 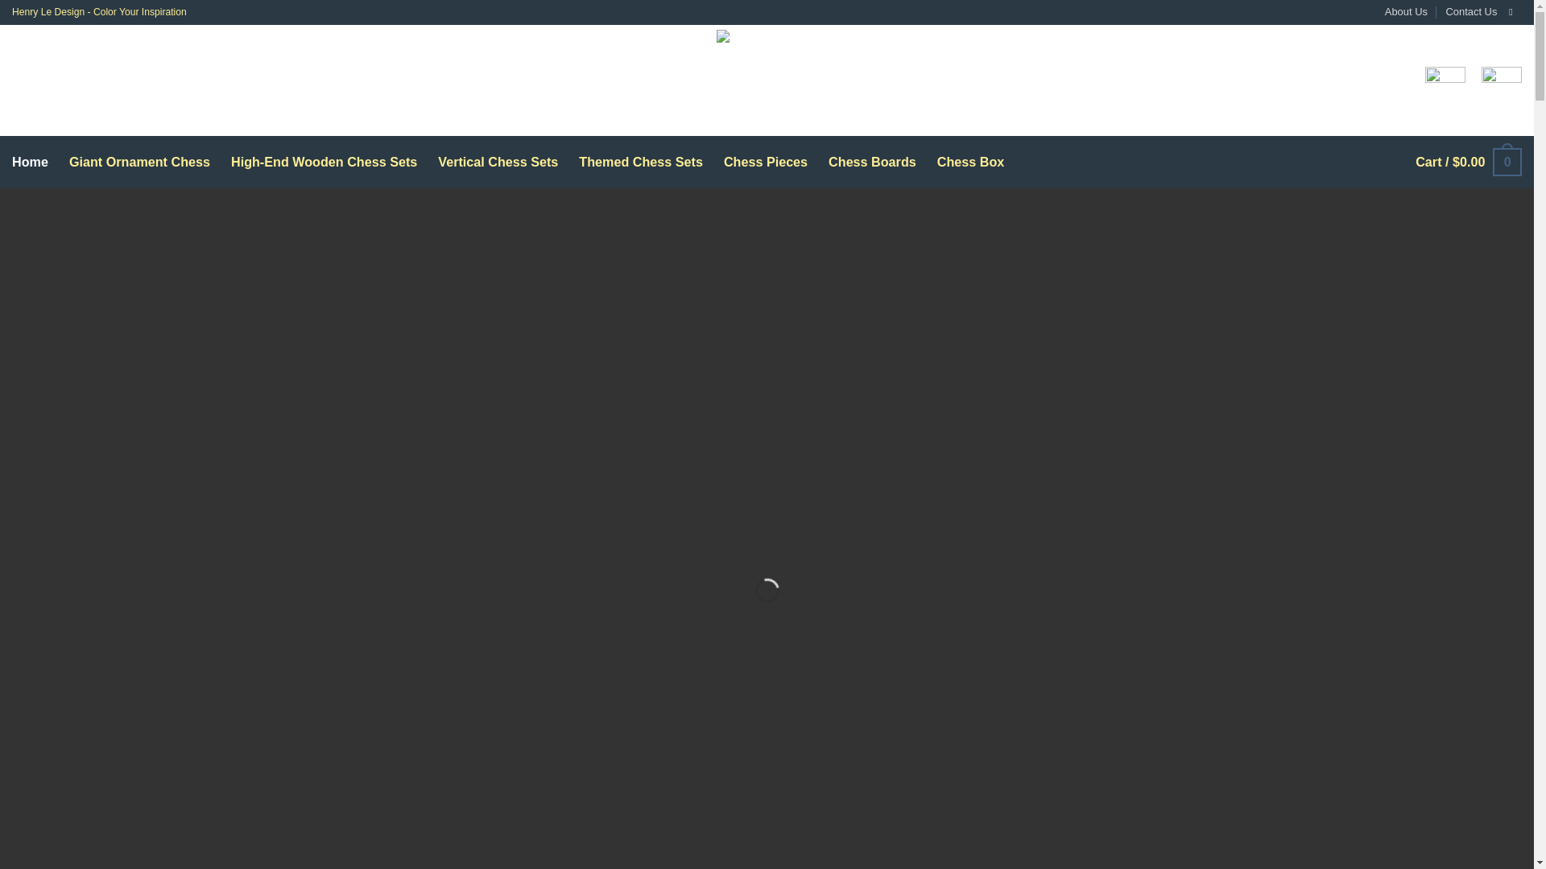 What do you see at coordinates (873, 162) in the screenshot?
I see `Chess Boards` at bounding box center [873, 162].